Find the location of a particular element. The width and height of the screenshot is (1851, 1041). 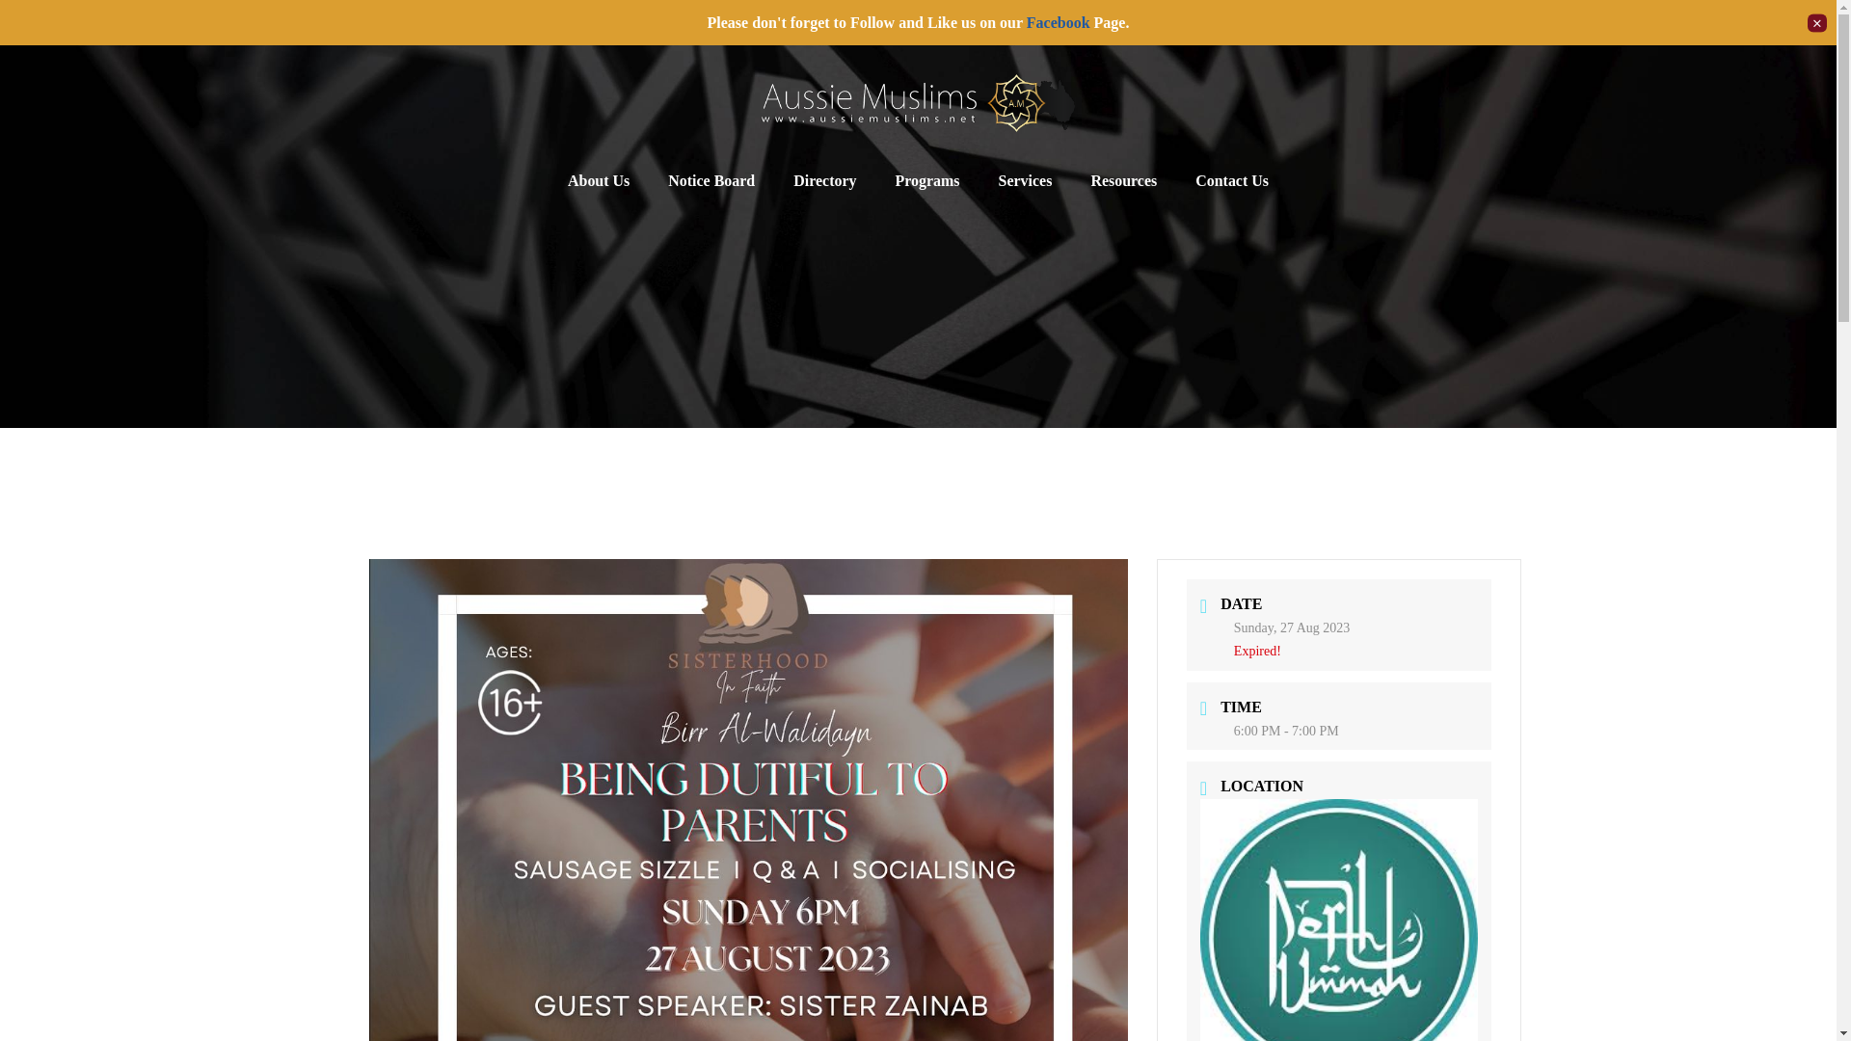

About Us is located at coordinates (598, 181).